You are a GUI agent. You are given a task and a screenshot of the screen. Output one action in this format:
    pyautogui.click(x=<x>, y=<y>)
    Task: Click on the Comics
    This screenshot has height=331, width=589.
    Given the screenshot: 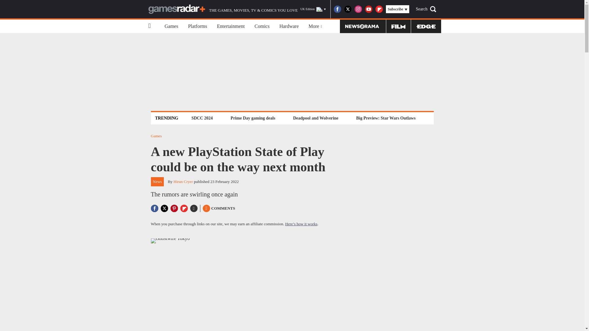 What is the action you would take?
    pyautogui.click(x=262, y=26)
    